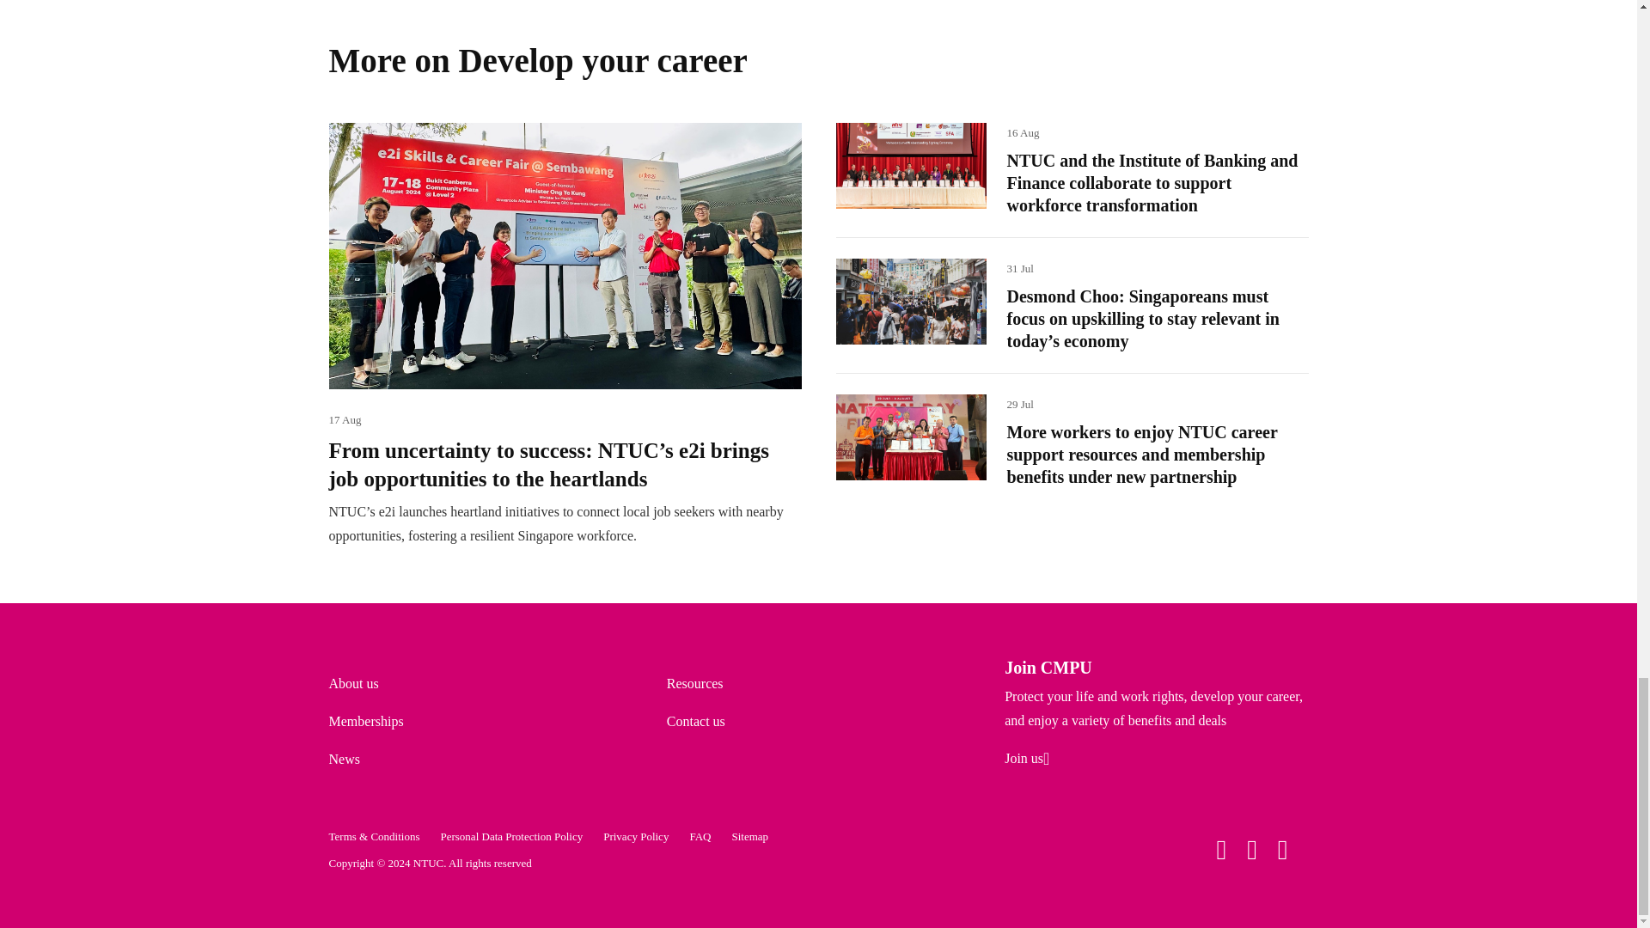  What do you see at coordinates (749, 835) in the screenshot?
I see `Sitemap` at bounding box center [749, 835].